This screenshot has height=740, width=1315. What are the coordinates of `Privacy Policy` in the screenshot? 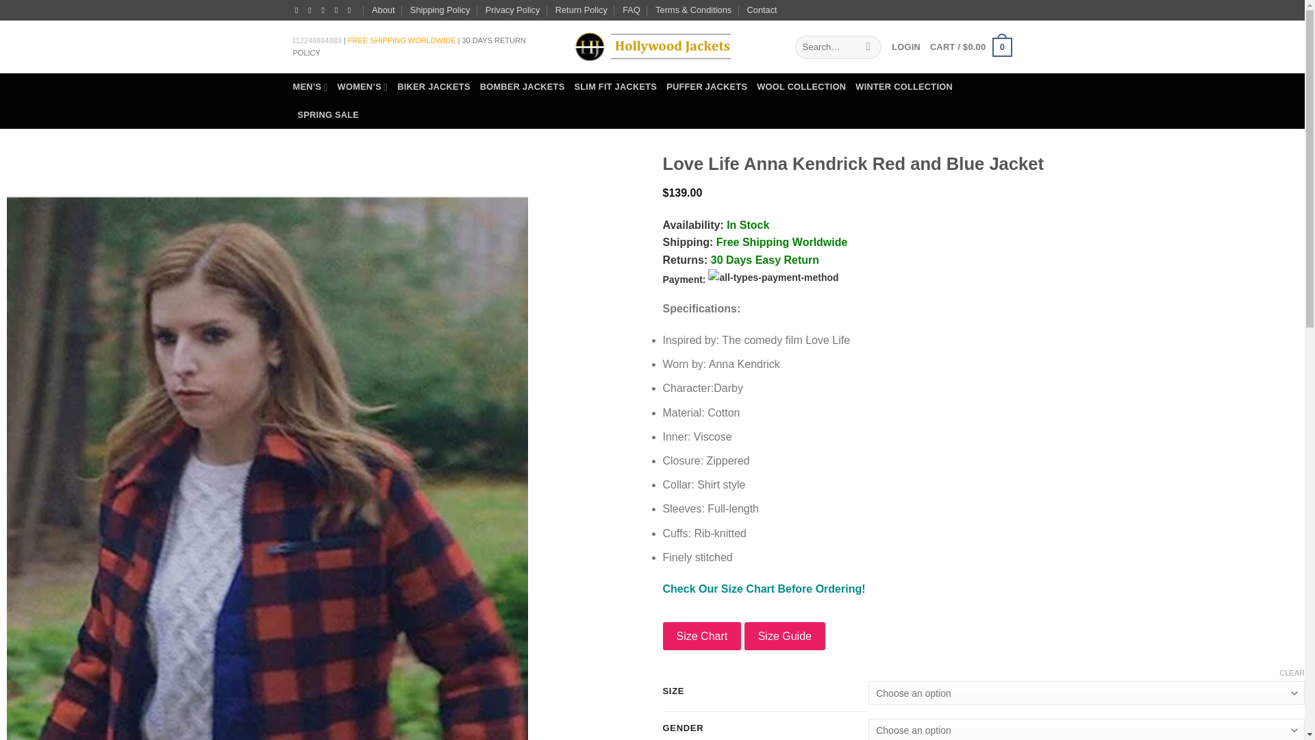 It's located at (512, 10).